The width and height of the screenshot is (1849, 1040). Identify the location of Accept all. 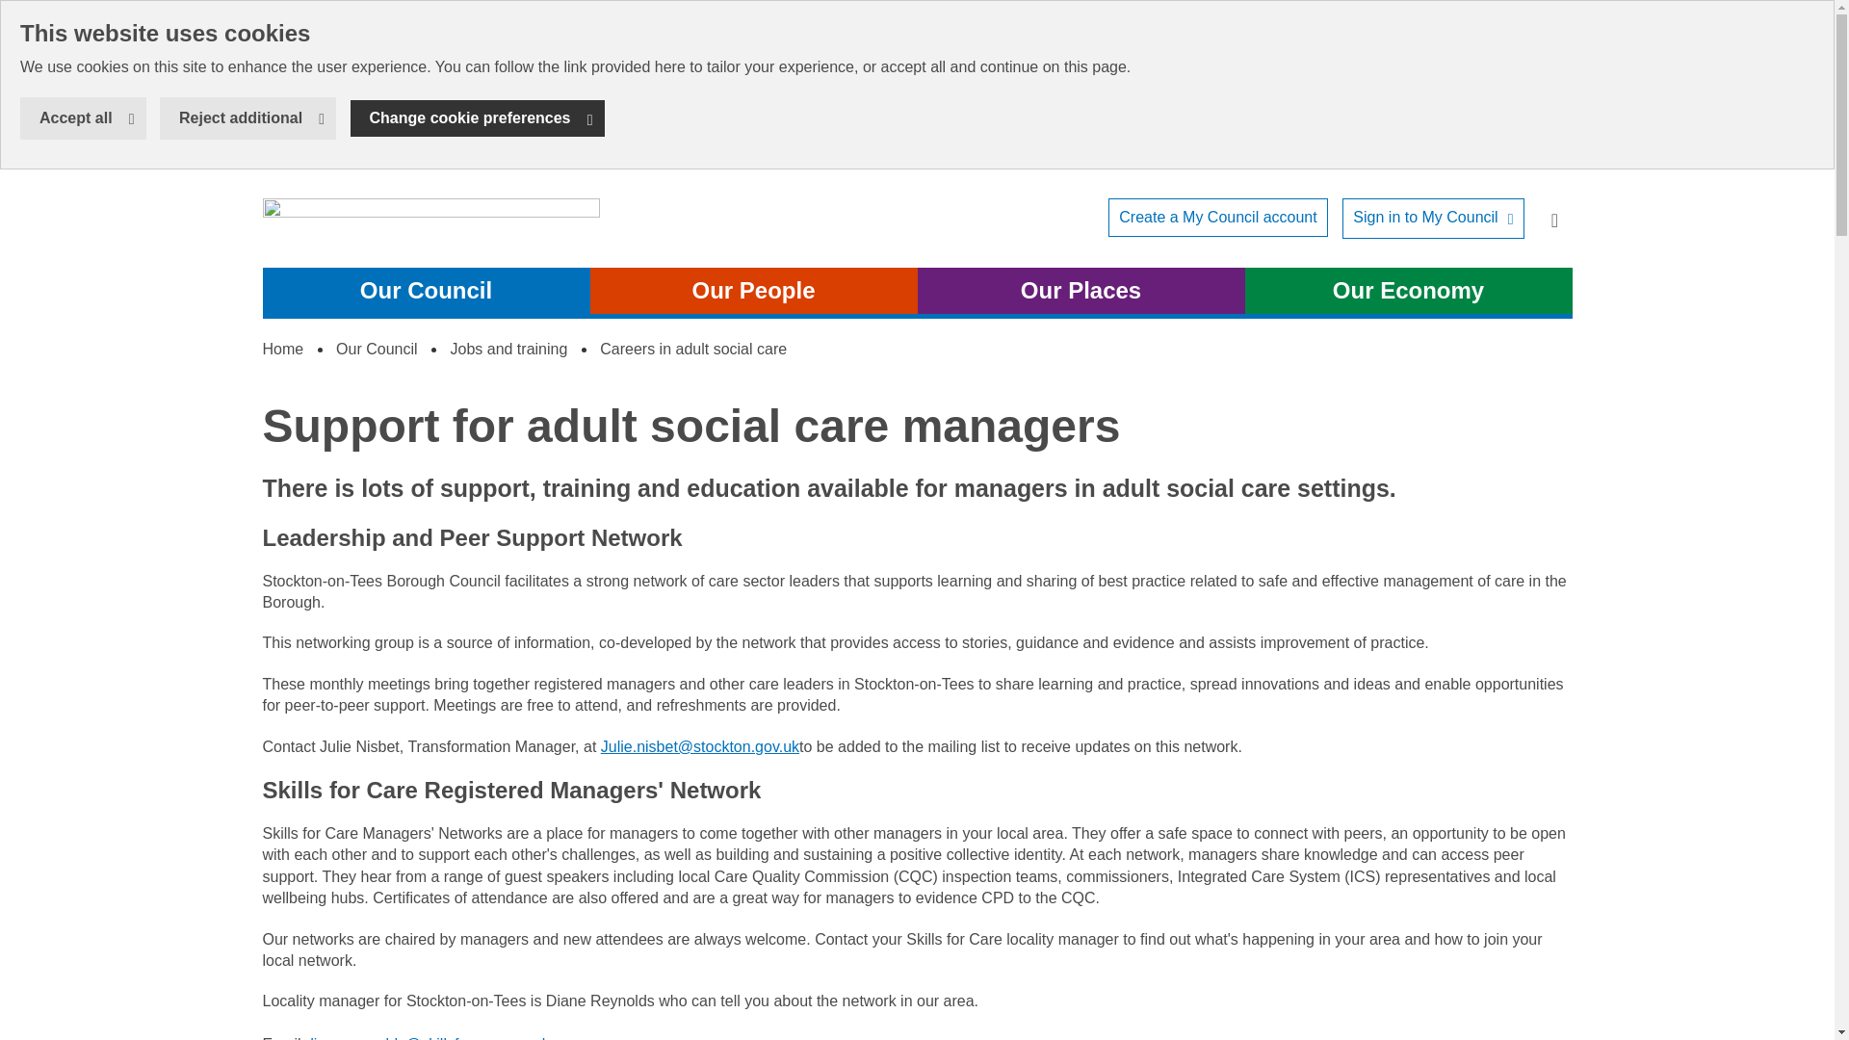
(282, 349).